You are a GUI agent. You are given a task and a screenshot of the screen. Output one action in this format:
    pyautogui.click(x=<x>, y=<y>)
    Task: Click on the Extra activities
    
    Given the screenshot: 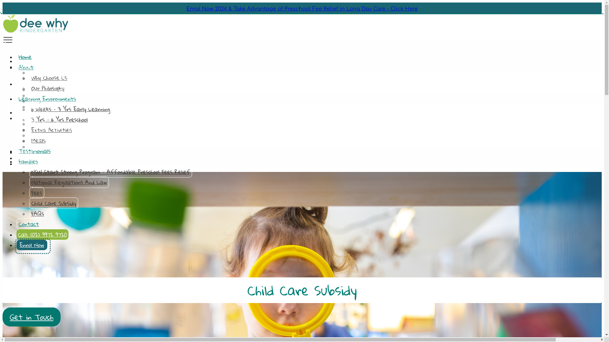 What is the action you would take?
    pyautogui.click(x=48, y=101)
    